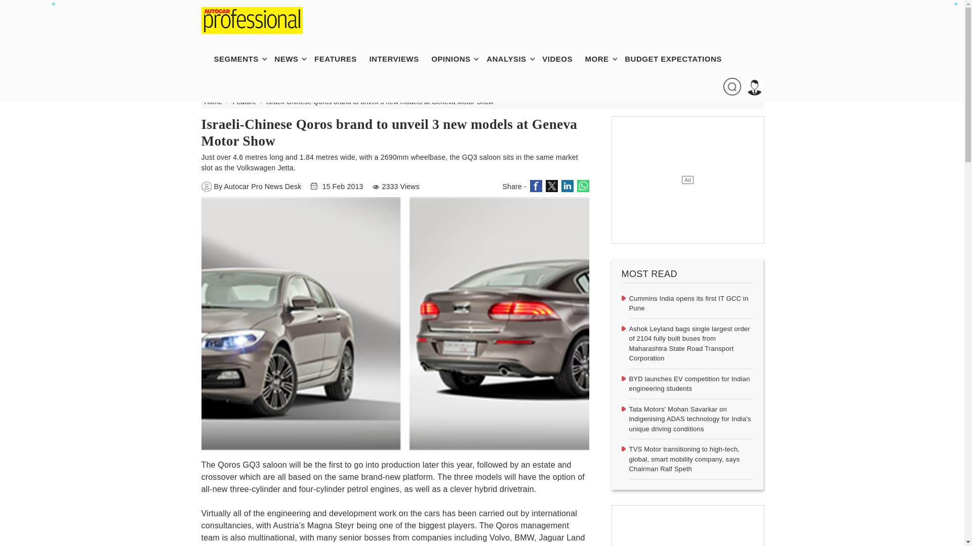 The image size is (972, 546). I want to click on VIDEOS, so click(562, 59).